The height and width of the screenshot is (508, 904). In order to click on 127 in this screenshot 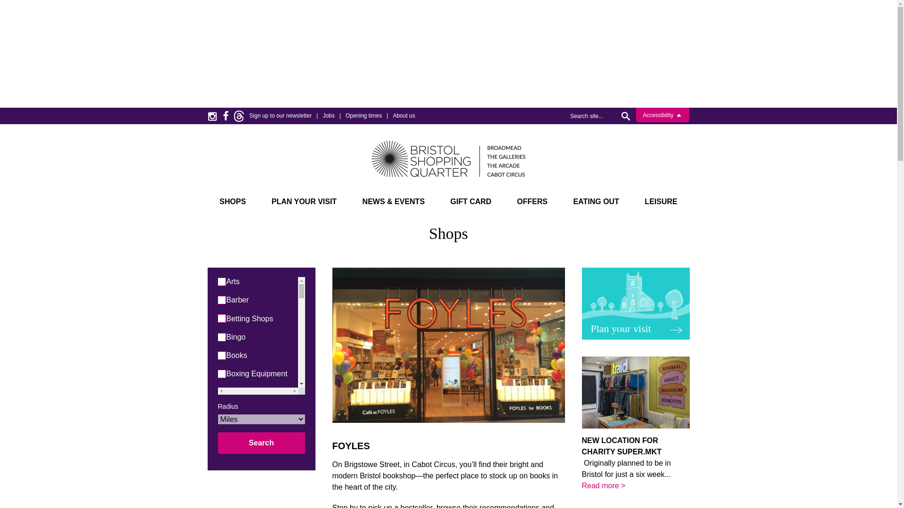, I will do `click(220, 447)`.